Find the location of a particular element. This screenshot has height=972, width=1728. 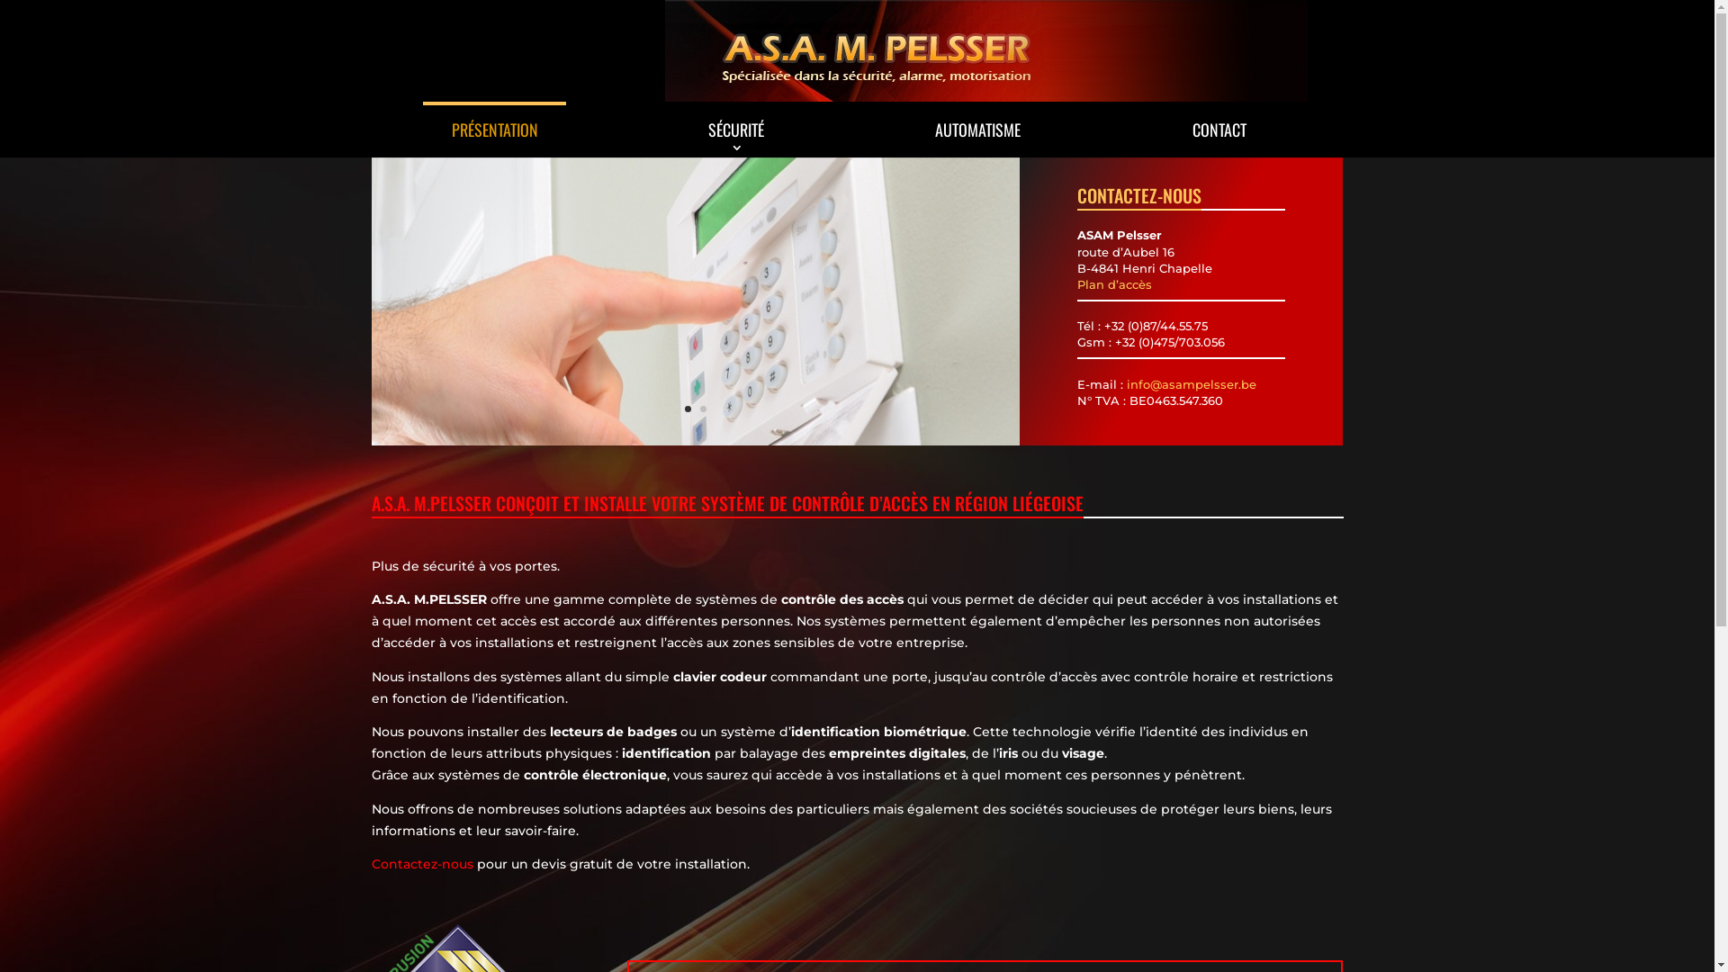

AUTOMATISME is located at coordinates (977, 130).